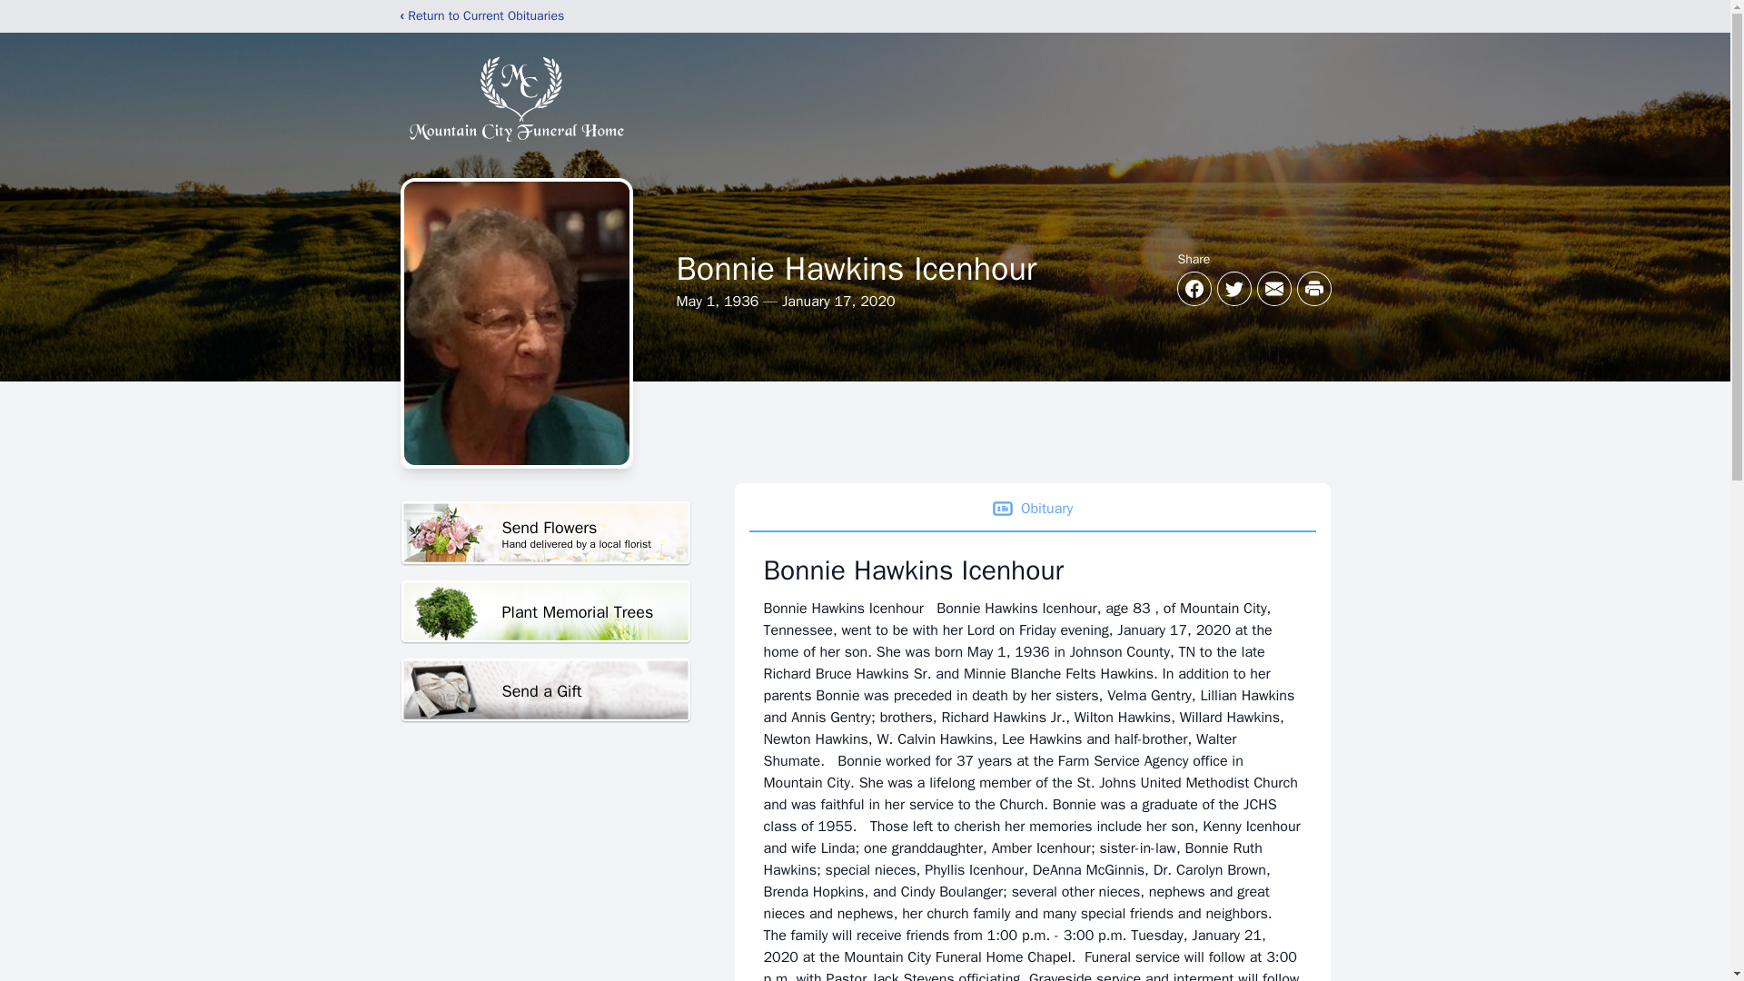 This screenshot has width=1744, height=981. What do you see at coordinates (545, 533) in the screenshot?
I see `Obituary` at bounding box center [545, 533].